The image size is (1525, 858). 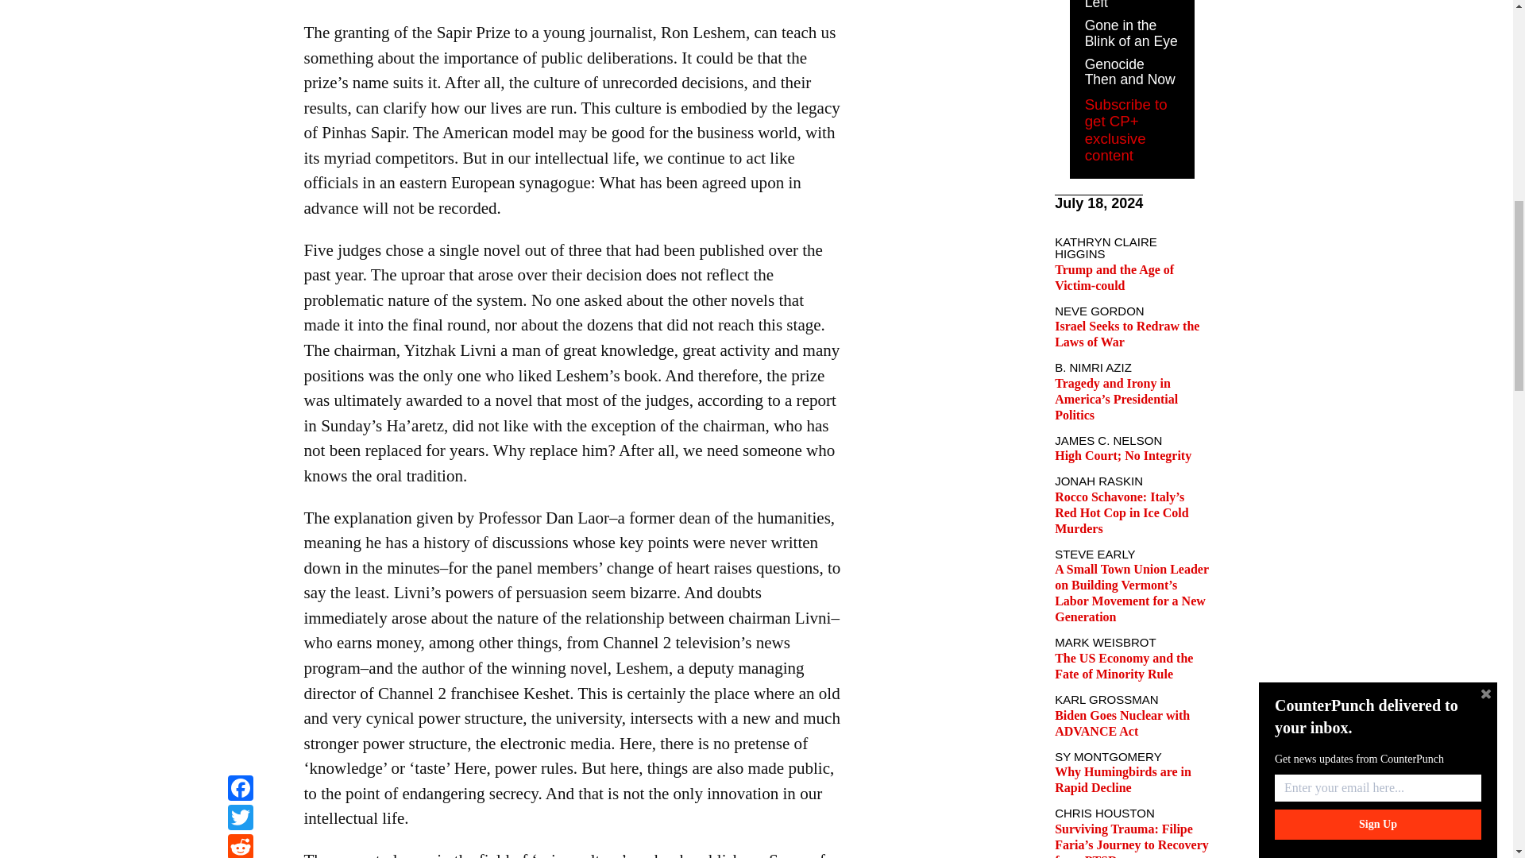 What do you see at coordinates (1131, 33) in the screenshot?
I see `Gone in the Blink of an Eye` at bounding box center [1131, 33].